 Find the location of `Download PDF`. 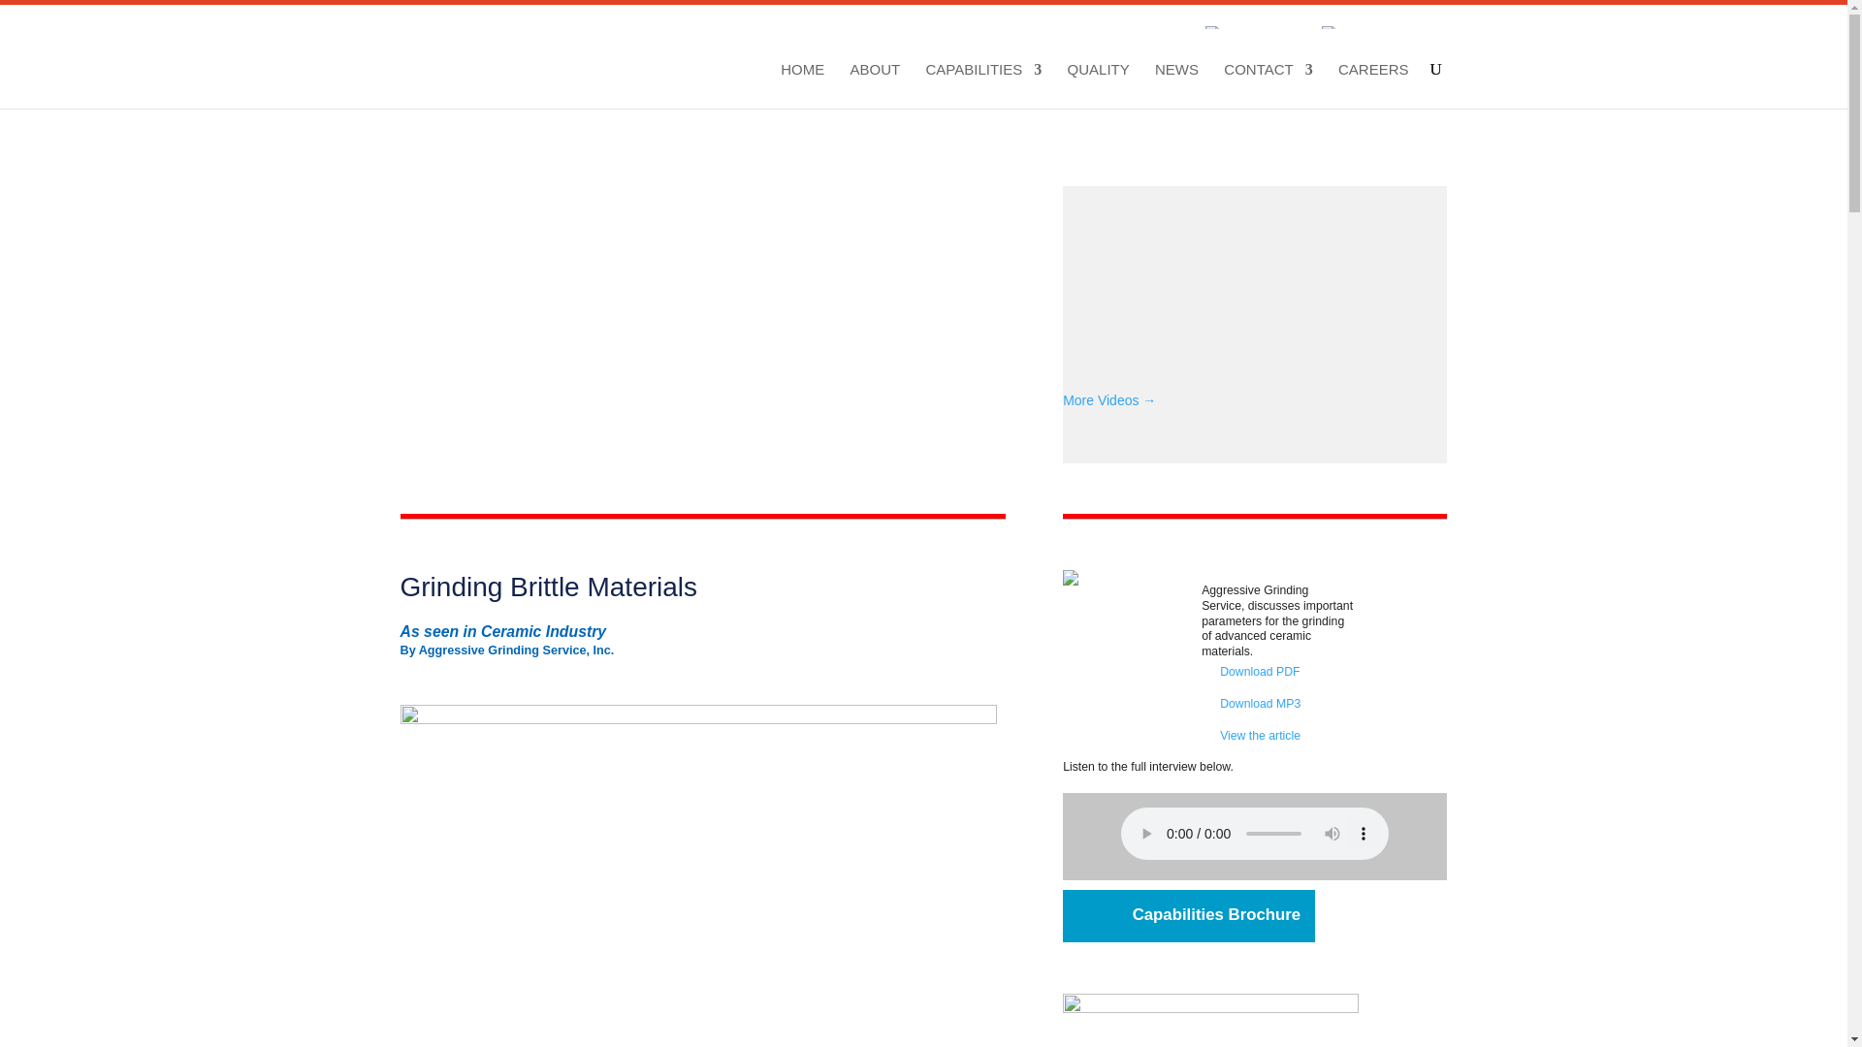

Download PDF is located at coordinates (1278, 673).